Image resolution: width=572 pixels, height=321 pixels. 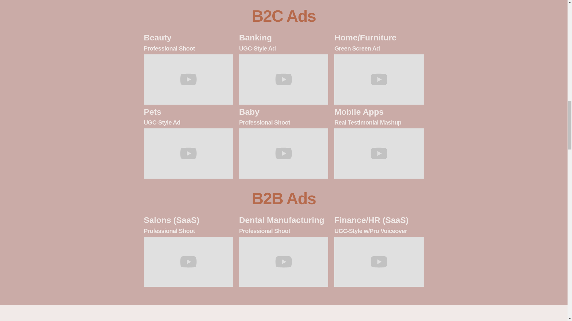 I want to click on salonMonster Video Ad, so click(x=188, y=262).